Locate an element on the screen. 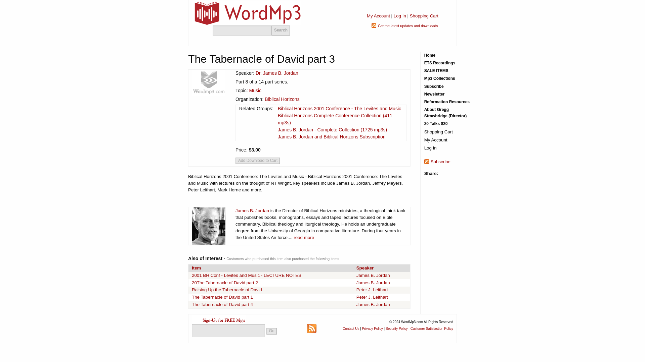  RSS feed is located at coordinates (312, 328).